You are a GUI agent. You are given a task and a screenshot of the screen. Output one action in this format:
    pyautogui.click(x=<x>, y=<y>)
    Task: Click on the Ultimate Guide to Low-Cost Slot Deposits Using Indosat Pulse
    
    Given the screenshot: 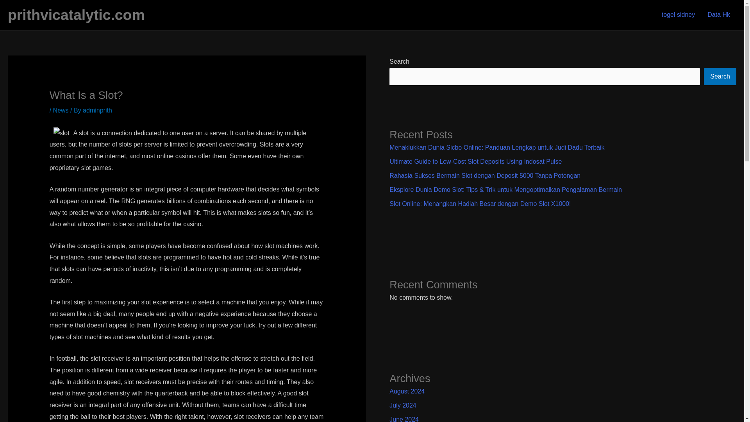 What is the action you would take?
    pyautogui.click(x=475, y=162)
    